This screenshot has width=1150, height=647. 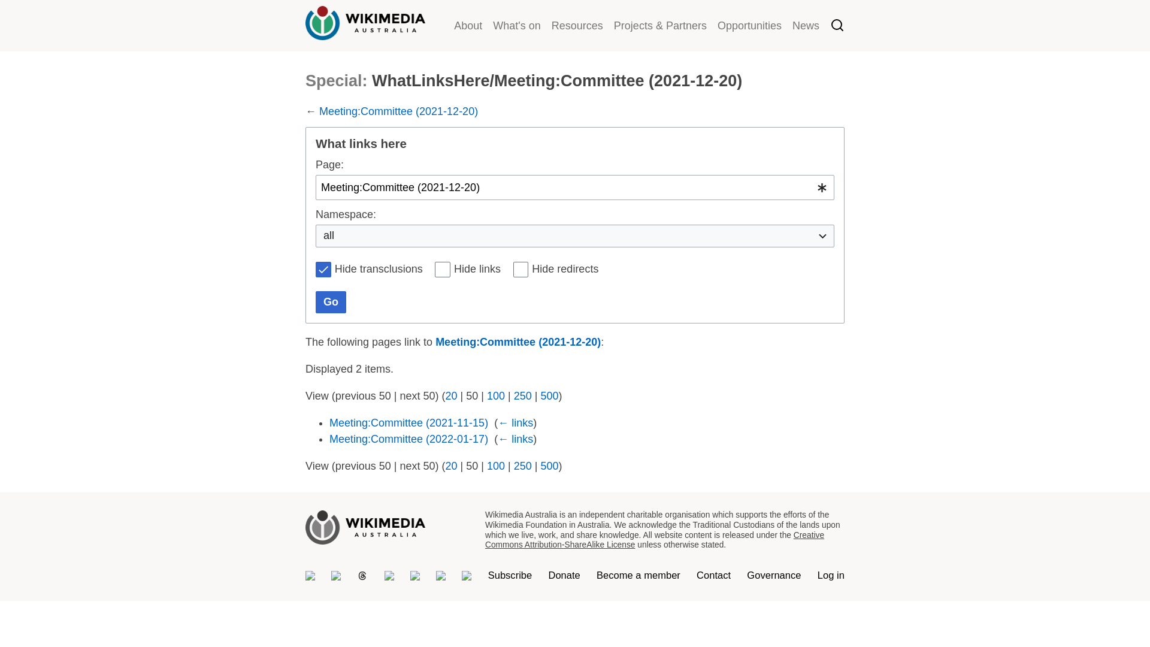 What do you see at coordinates (837, 27) in the screenshot?
I see `Special:Search` at bounding box center [837, 27].